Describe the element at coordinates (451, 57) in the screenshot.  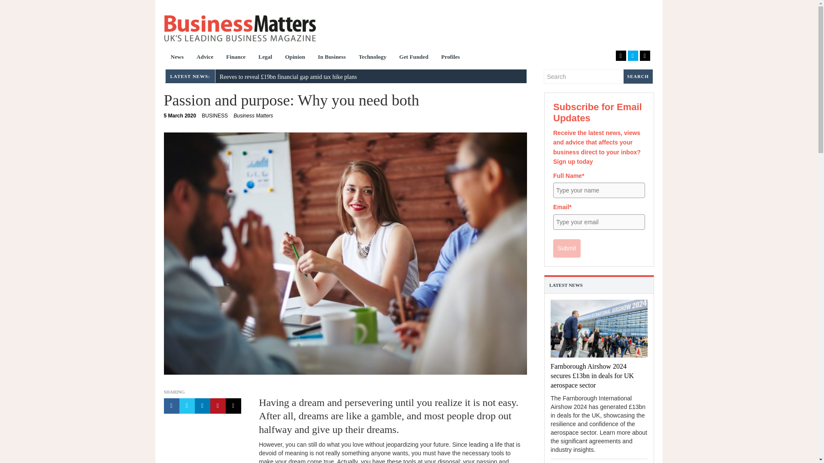
I see `Technology` at that location.